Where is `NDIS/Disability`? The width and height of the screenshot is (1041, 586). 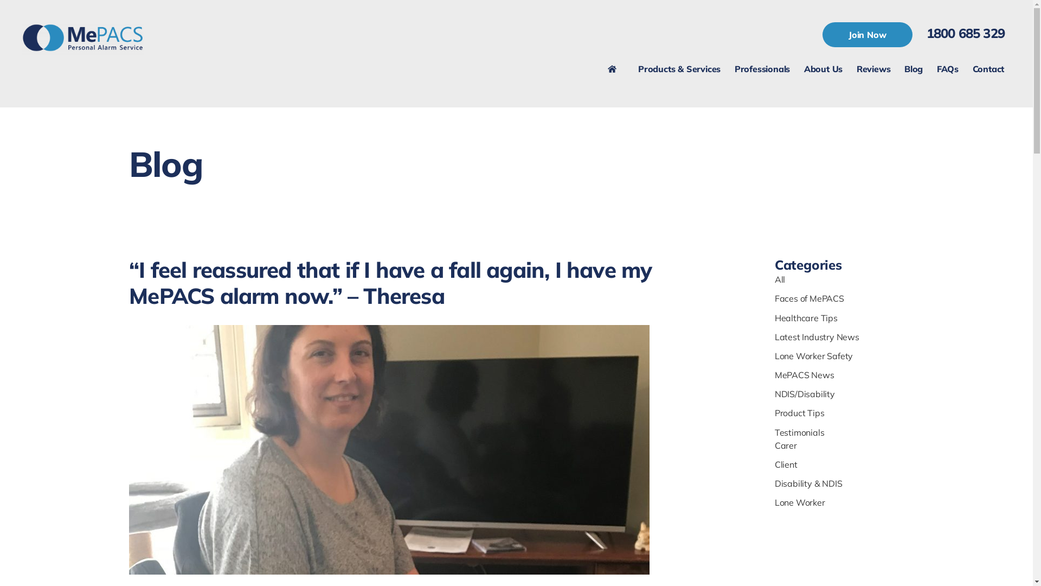
NDIS/Disability is located at coordinates (805, 394).